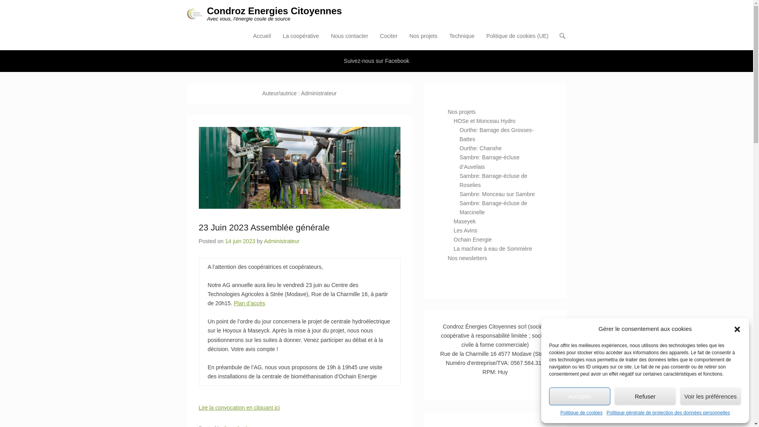 This screenshot has height=427, width=759. Describe the element at coordinates (497, 194) in the screenshot. I see `Sambre: Monceau sur Sambre` at that location.